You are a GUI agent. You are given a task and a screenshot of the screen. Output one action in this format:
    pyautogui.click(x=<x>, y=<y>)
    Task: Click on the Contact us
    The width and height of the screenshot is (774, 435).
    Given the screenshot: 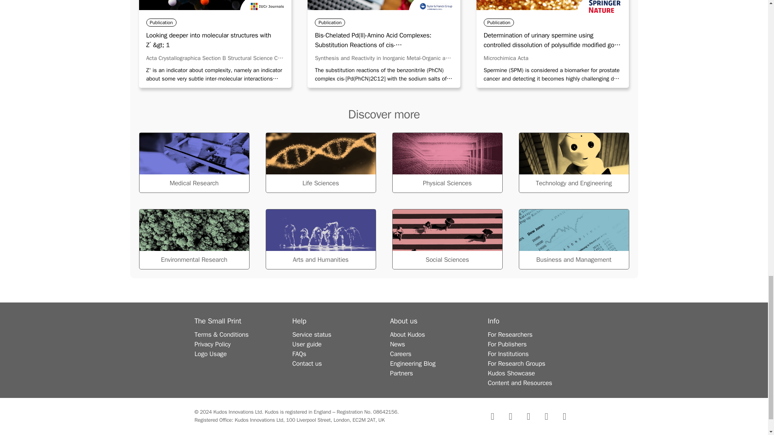 What is the action you would take?
    pyautogui.click(x=307, y=363)
    